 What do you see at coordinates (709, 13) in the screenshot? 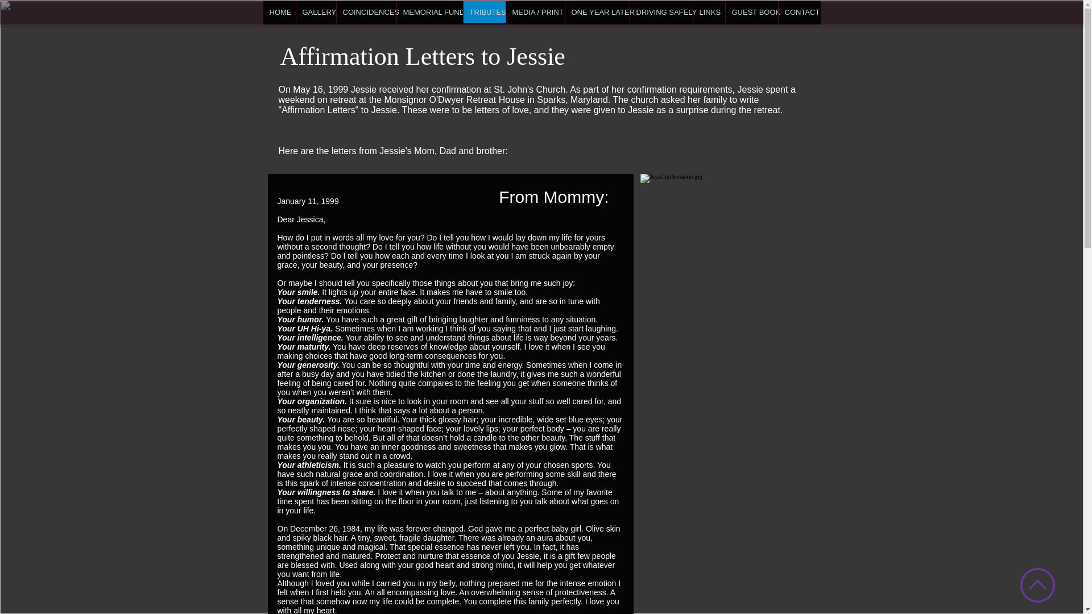
I see `LINKS` at bounding box center [709, 13].